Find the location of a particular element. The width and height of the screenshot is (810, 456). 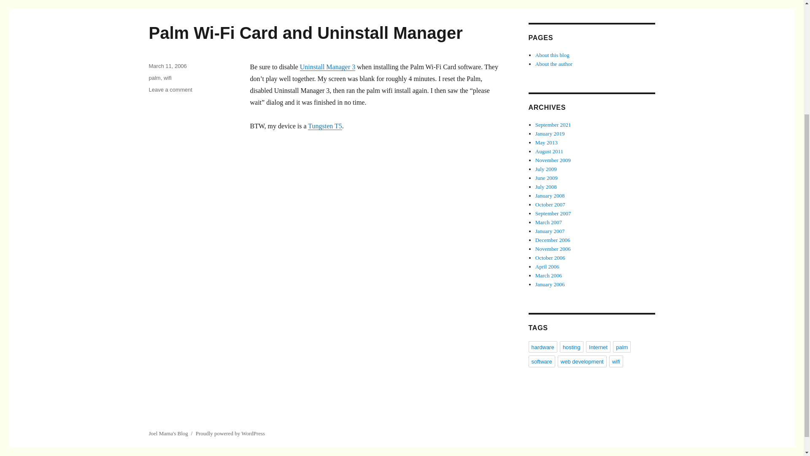

January 2008 is located at coordinates (550, 195).